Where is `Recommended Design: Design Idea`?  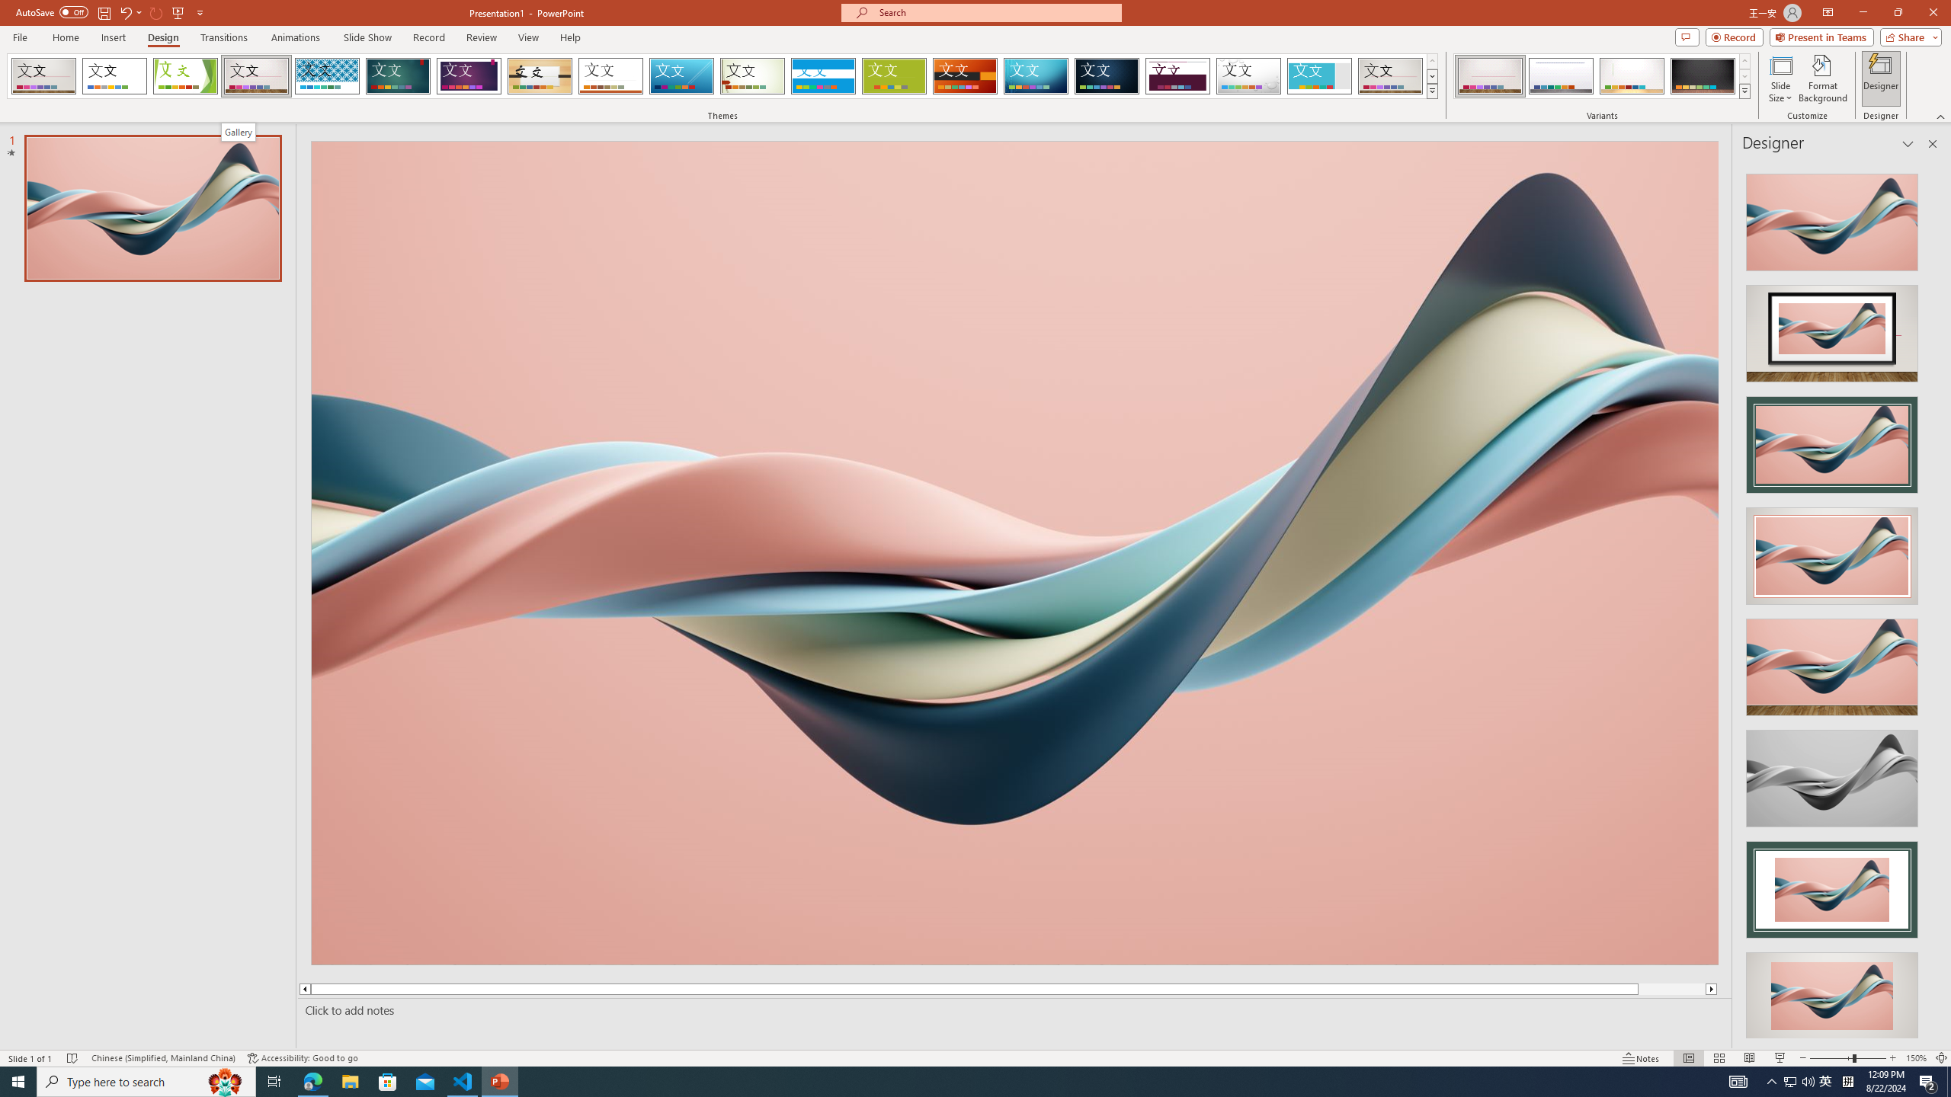 Recommended Design: Design Idea is located at coordinates (1832, 218).